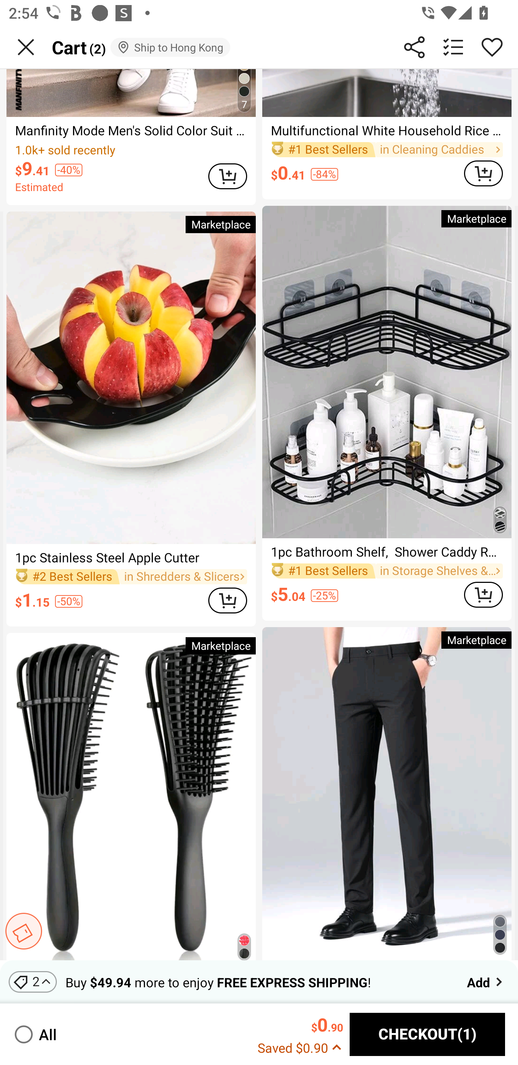  Describe the element at coordinates (26, 47) in the screenshot. I see `BACK` at that location.